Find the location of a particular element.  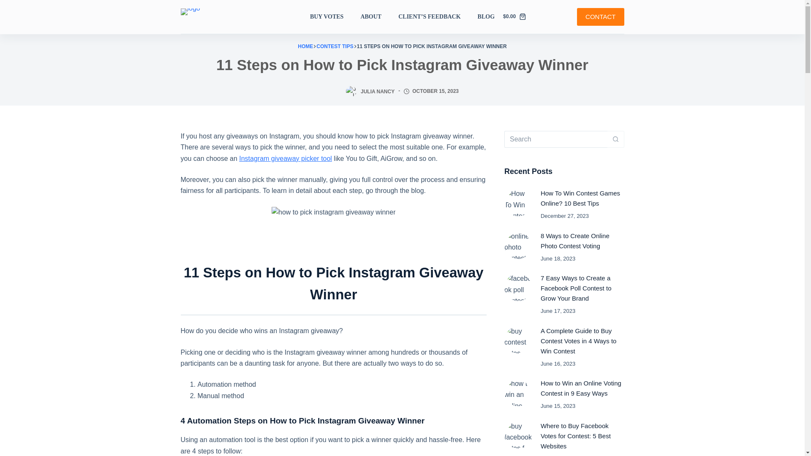

BUY VOTES is located at coordinates (331, 17).